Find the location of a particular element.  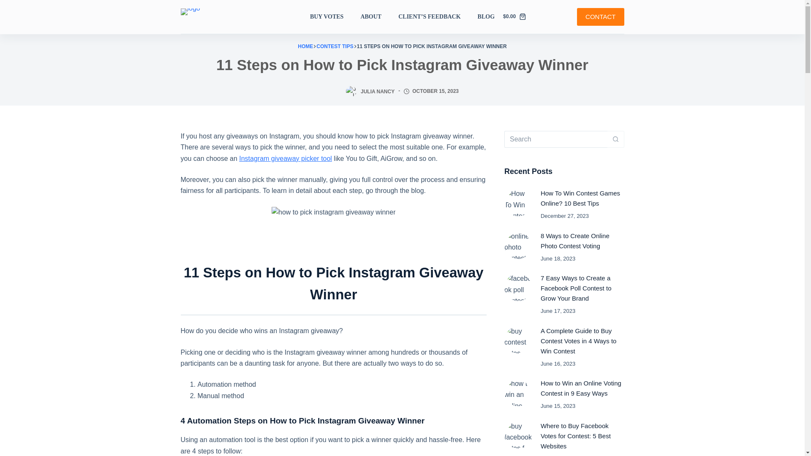

BUY VOTES is located at coordinates (331, 17).